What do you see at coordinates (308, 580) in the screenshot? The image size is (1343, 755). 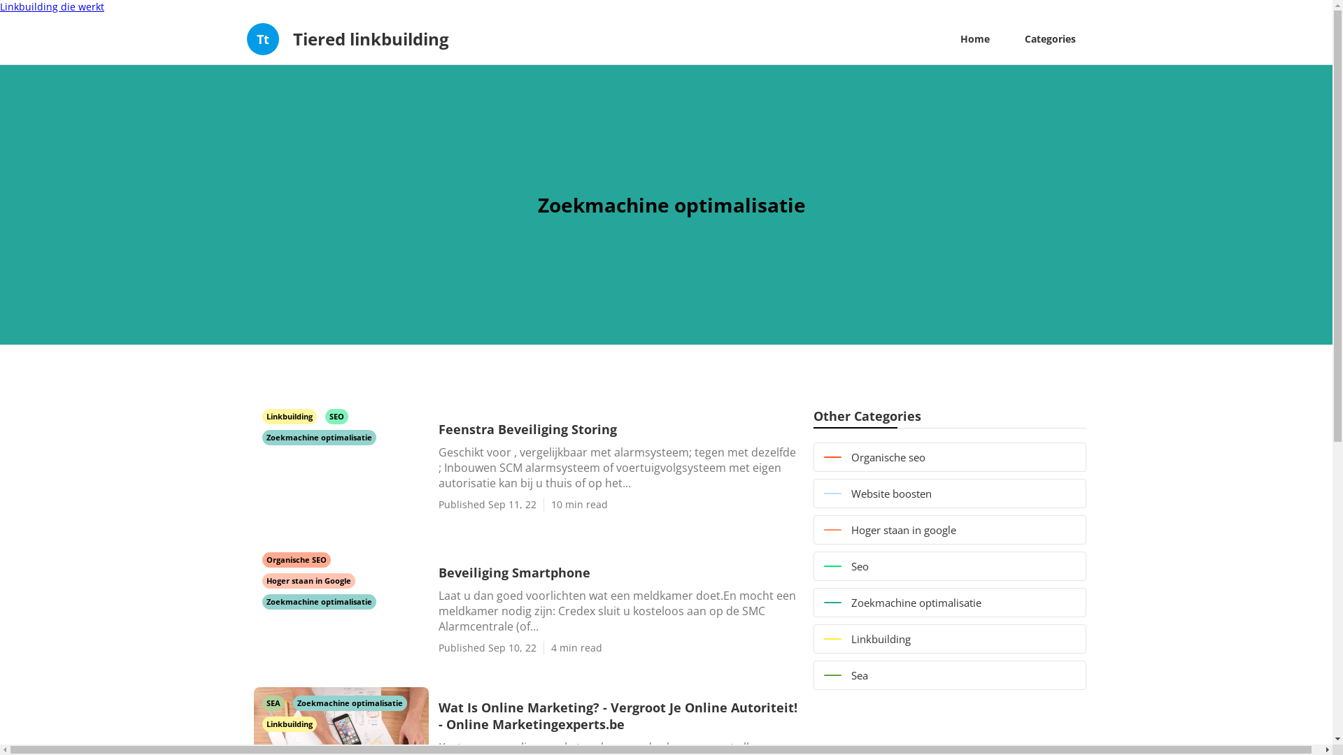 I see `Hoger staan in Google` at bounding box center [308, 580].